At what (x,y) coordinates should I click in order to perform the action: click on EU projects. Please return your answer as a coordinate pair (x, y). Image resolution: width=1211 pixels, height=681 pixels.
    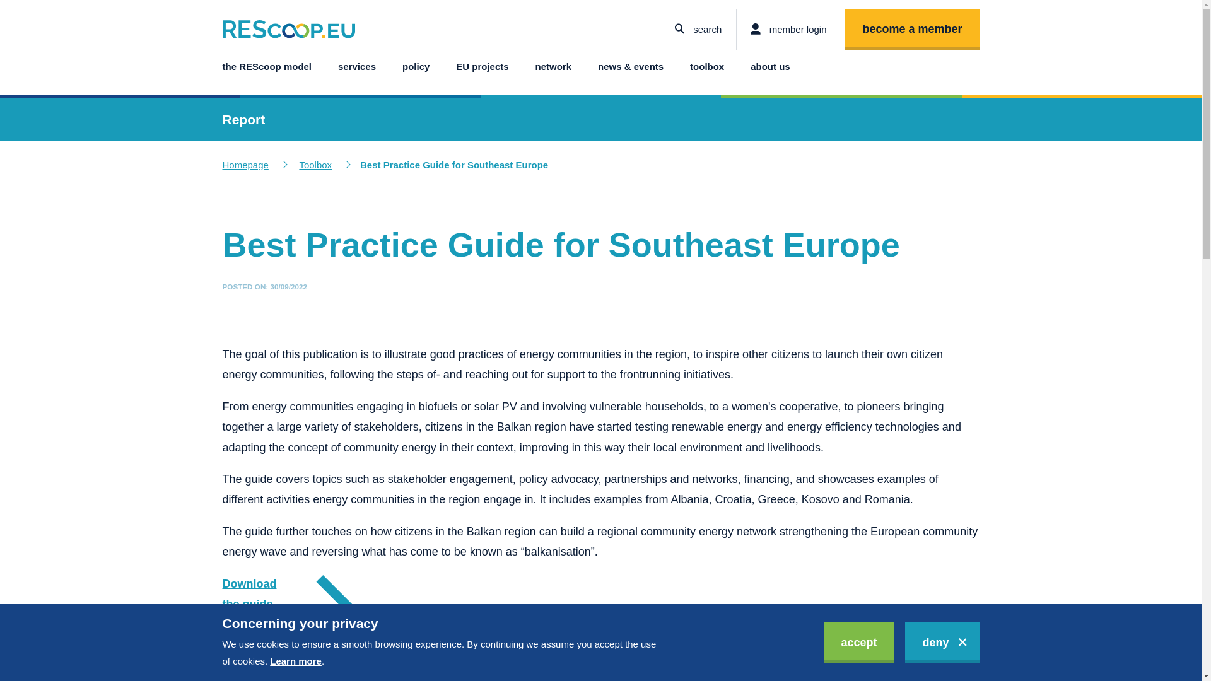
    Looking at the image, I should click on (482, 66).